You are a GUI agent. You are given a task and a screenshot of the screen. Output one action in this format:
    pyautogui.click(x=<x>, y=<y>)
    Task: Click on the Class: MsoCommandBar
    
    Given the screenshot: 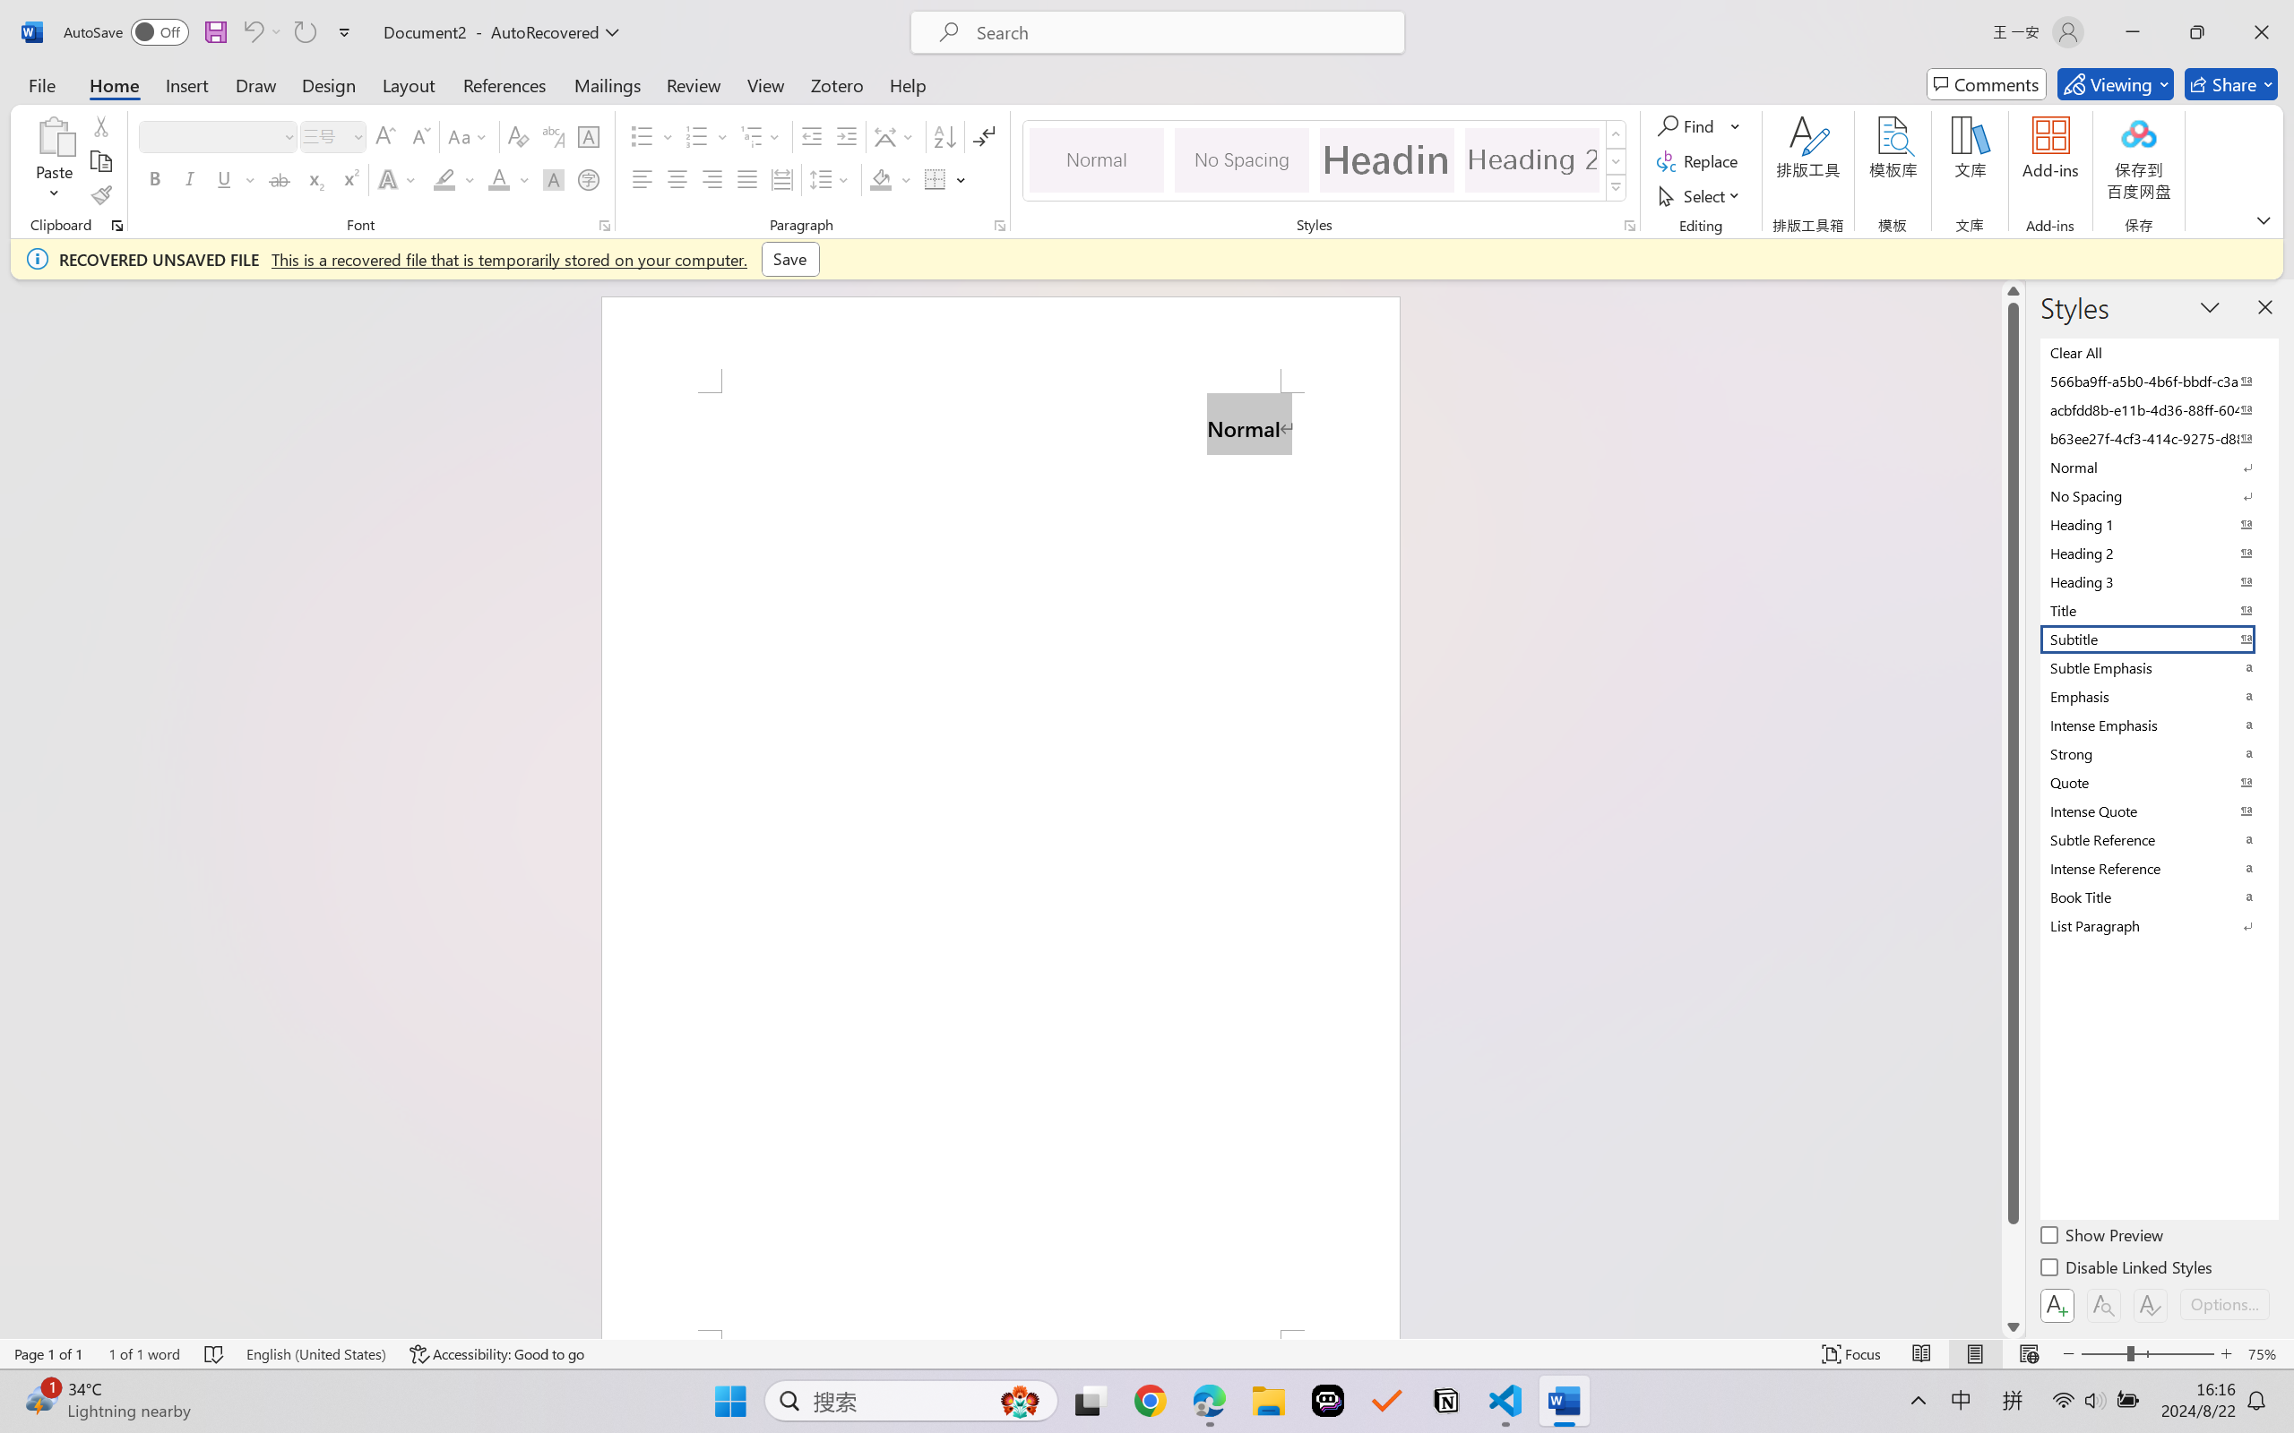 What is the action you would take?
    pyautogui.click(x=1147, y=1353)
    